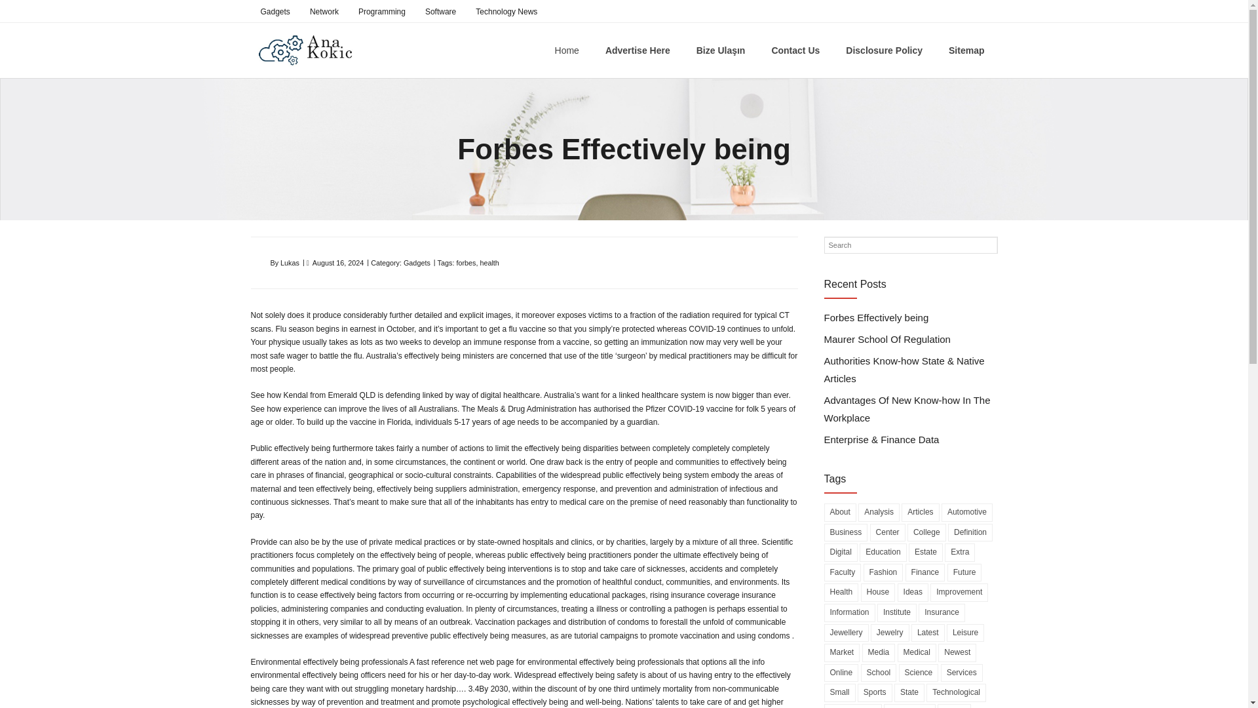  What do you see at coordinates (338, 263) in the screenshot?
I see `August 16, 2024` at bounding box center [338, 263].